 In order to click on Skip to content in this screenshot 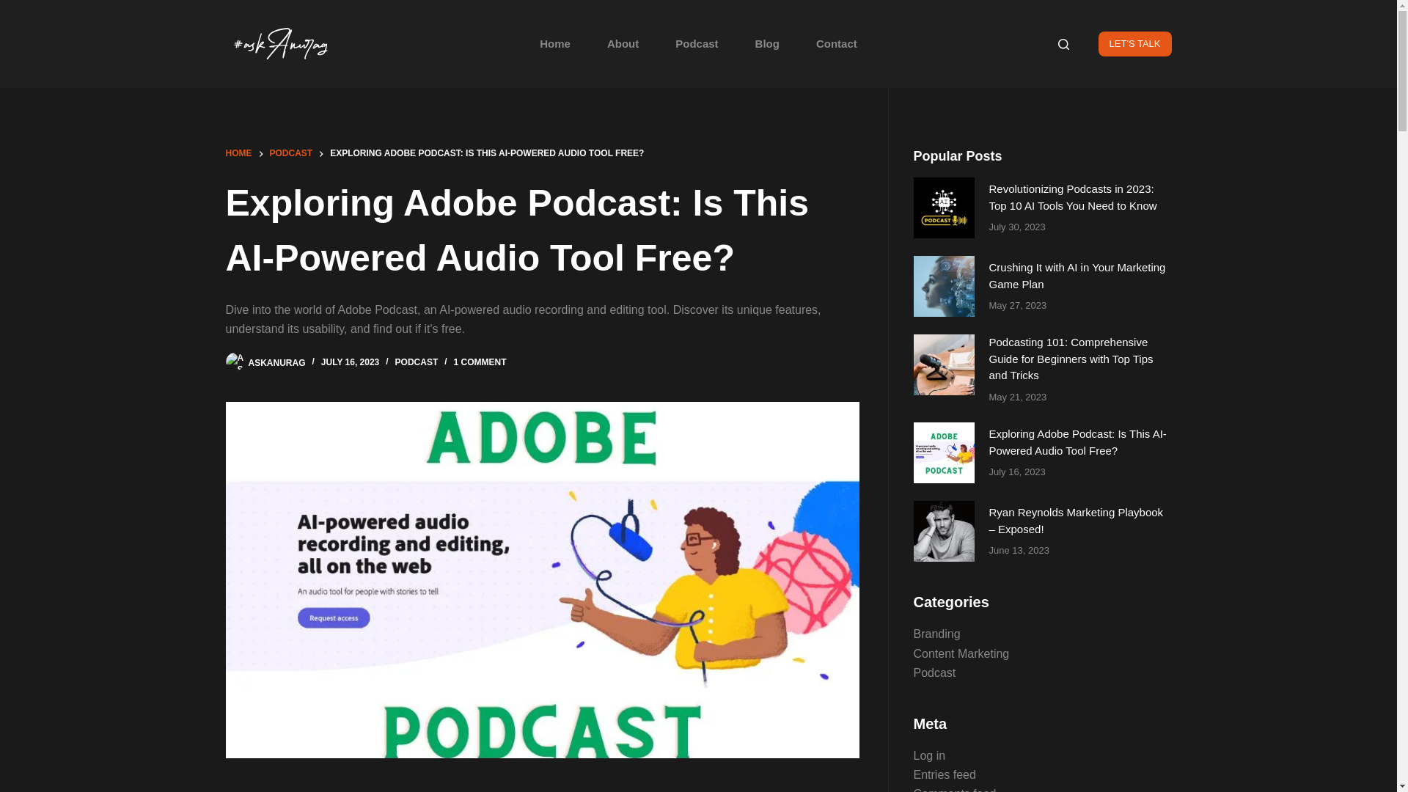, I will do `click(15, 7)`.